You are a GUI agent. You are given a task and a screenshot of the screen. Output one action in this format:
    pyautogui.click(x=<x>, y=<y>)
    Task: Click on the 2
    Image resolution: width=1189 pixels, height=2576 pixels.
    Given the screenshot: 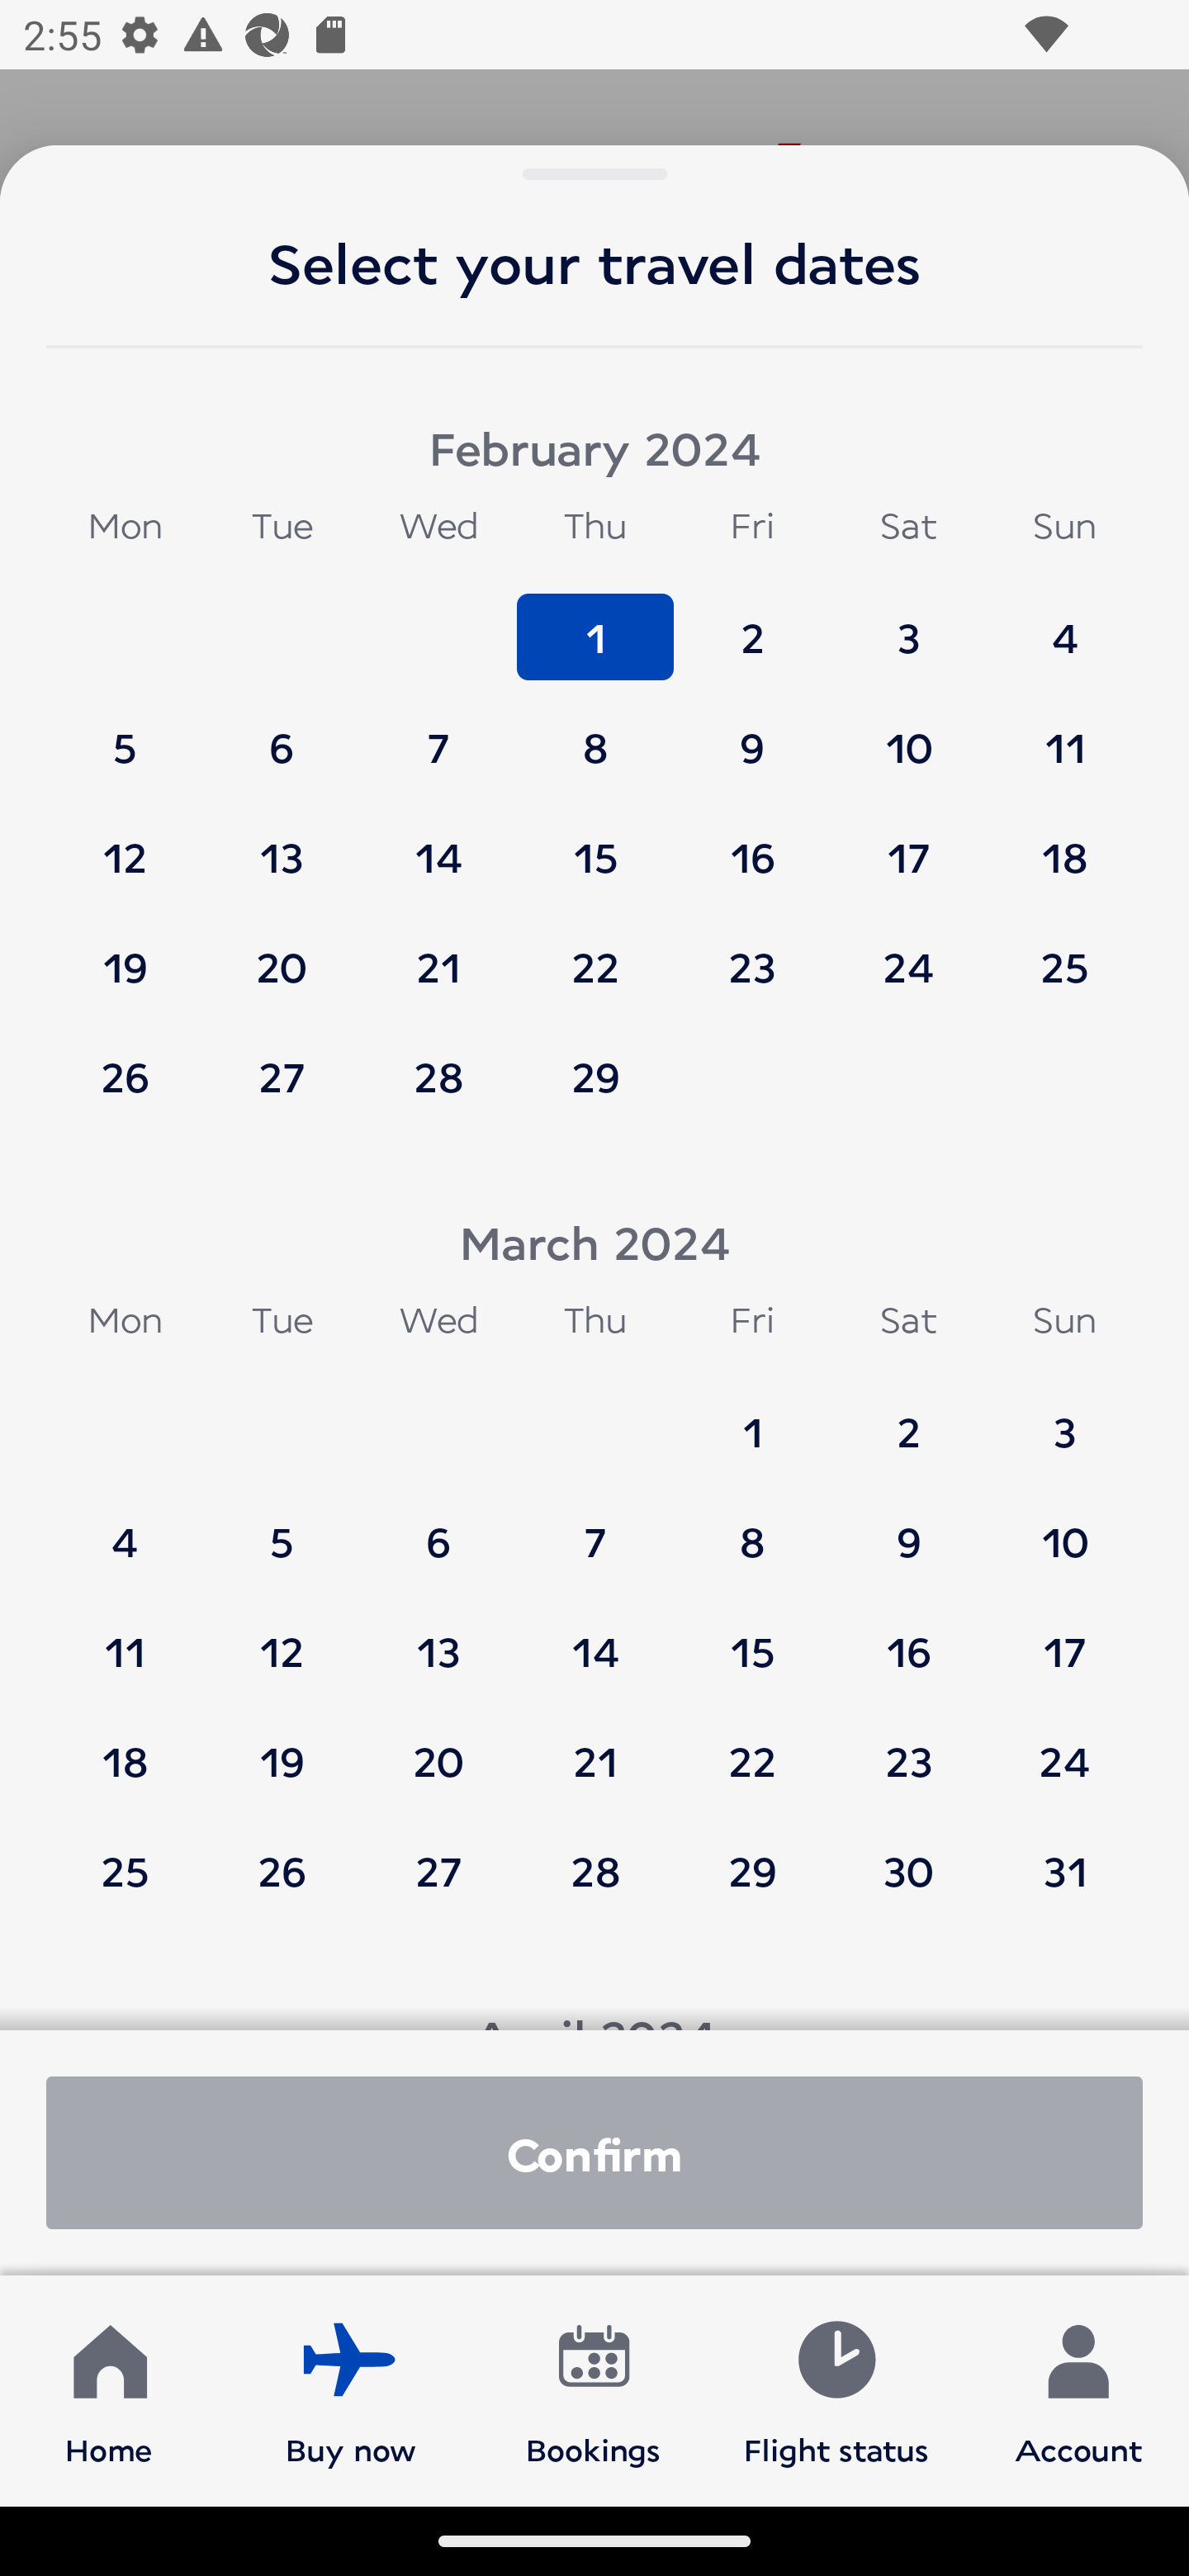 What is the action you would take?
    pyautogui.click(x=908, y=1417)
    